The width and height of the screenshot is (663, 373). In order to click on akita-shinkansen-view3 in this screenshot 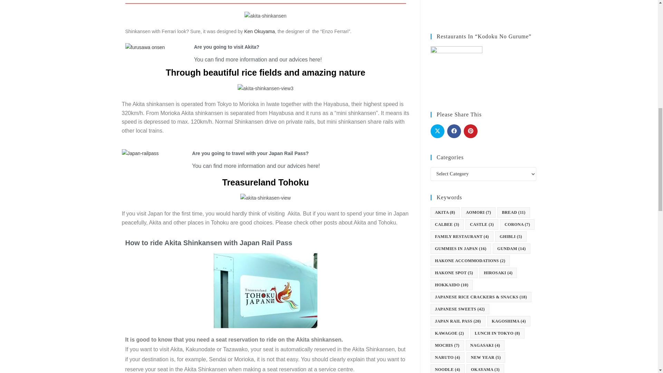, I will do `click(265, 88)`.